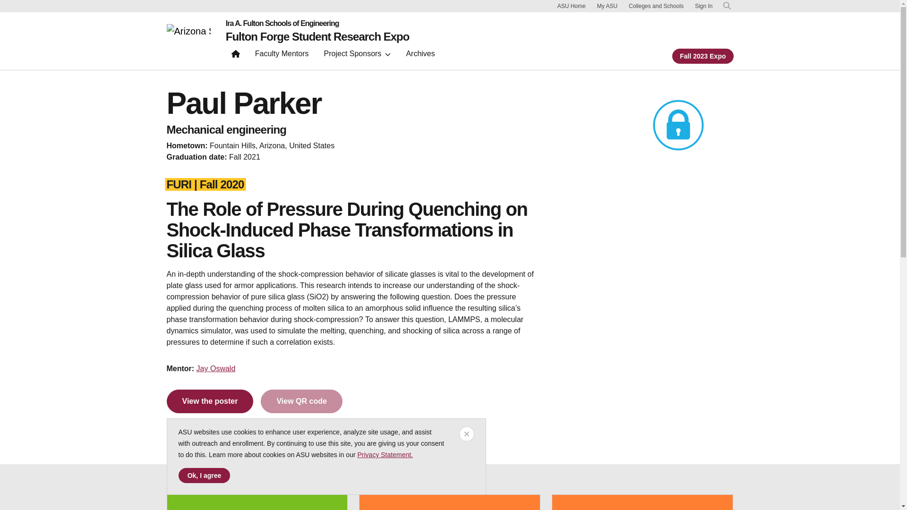 Image resolution: width=907 pixels, height=510 pixels. Describe the element at coordinates (317, 36) in the screenshot. I see `Fulton Forge Student Research Expo home page` at that location.